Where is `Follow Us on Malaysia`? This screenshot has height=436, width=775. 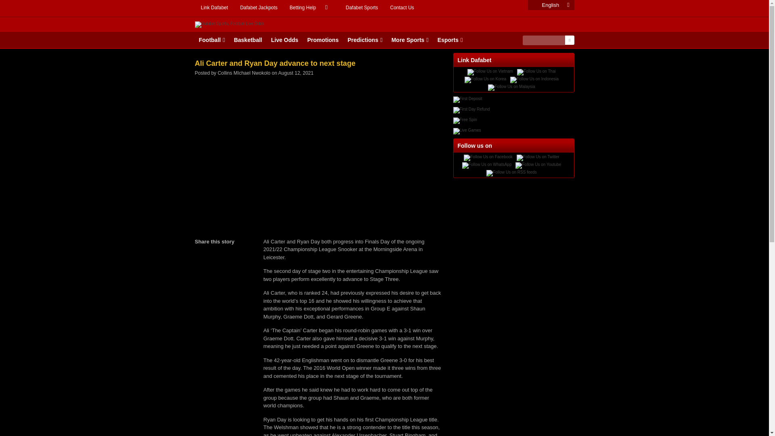 Follow Us on Malaysia is located at coordinates (511, 87).